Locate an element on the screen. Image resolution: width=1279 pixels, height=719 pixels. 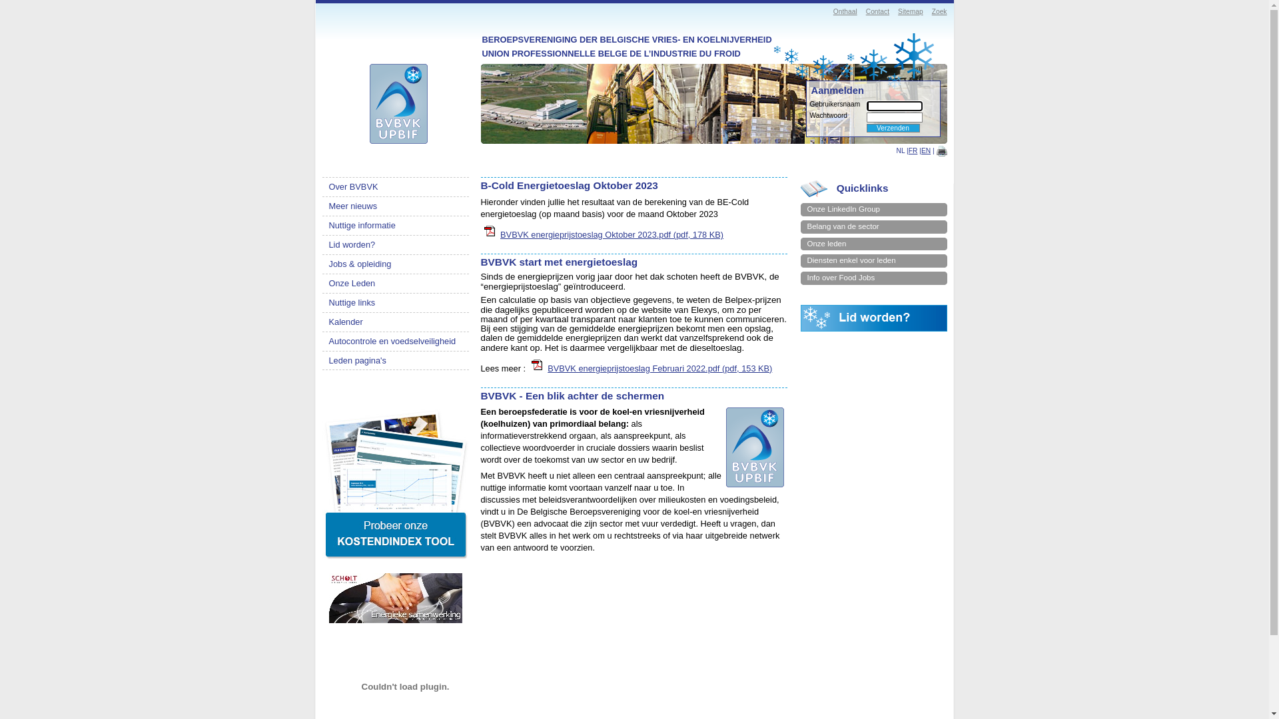
BEROEPSVERENIGING DER BELGISCHE VRIES- EN KOELNIJVERHEID is located at coordinates (755, 447).